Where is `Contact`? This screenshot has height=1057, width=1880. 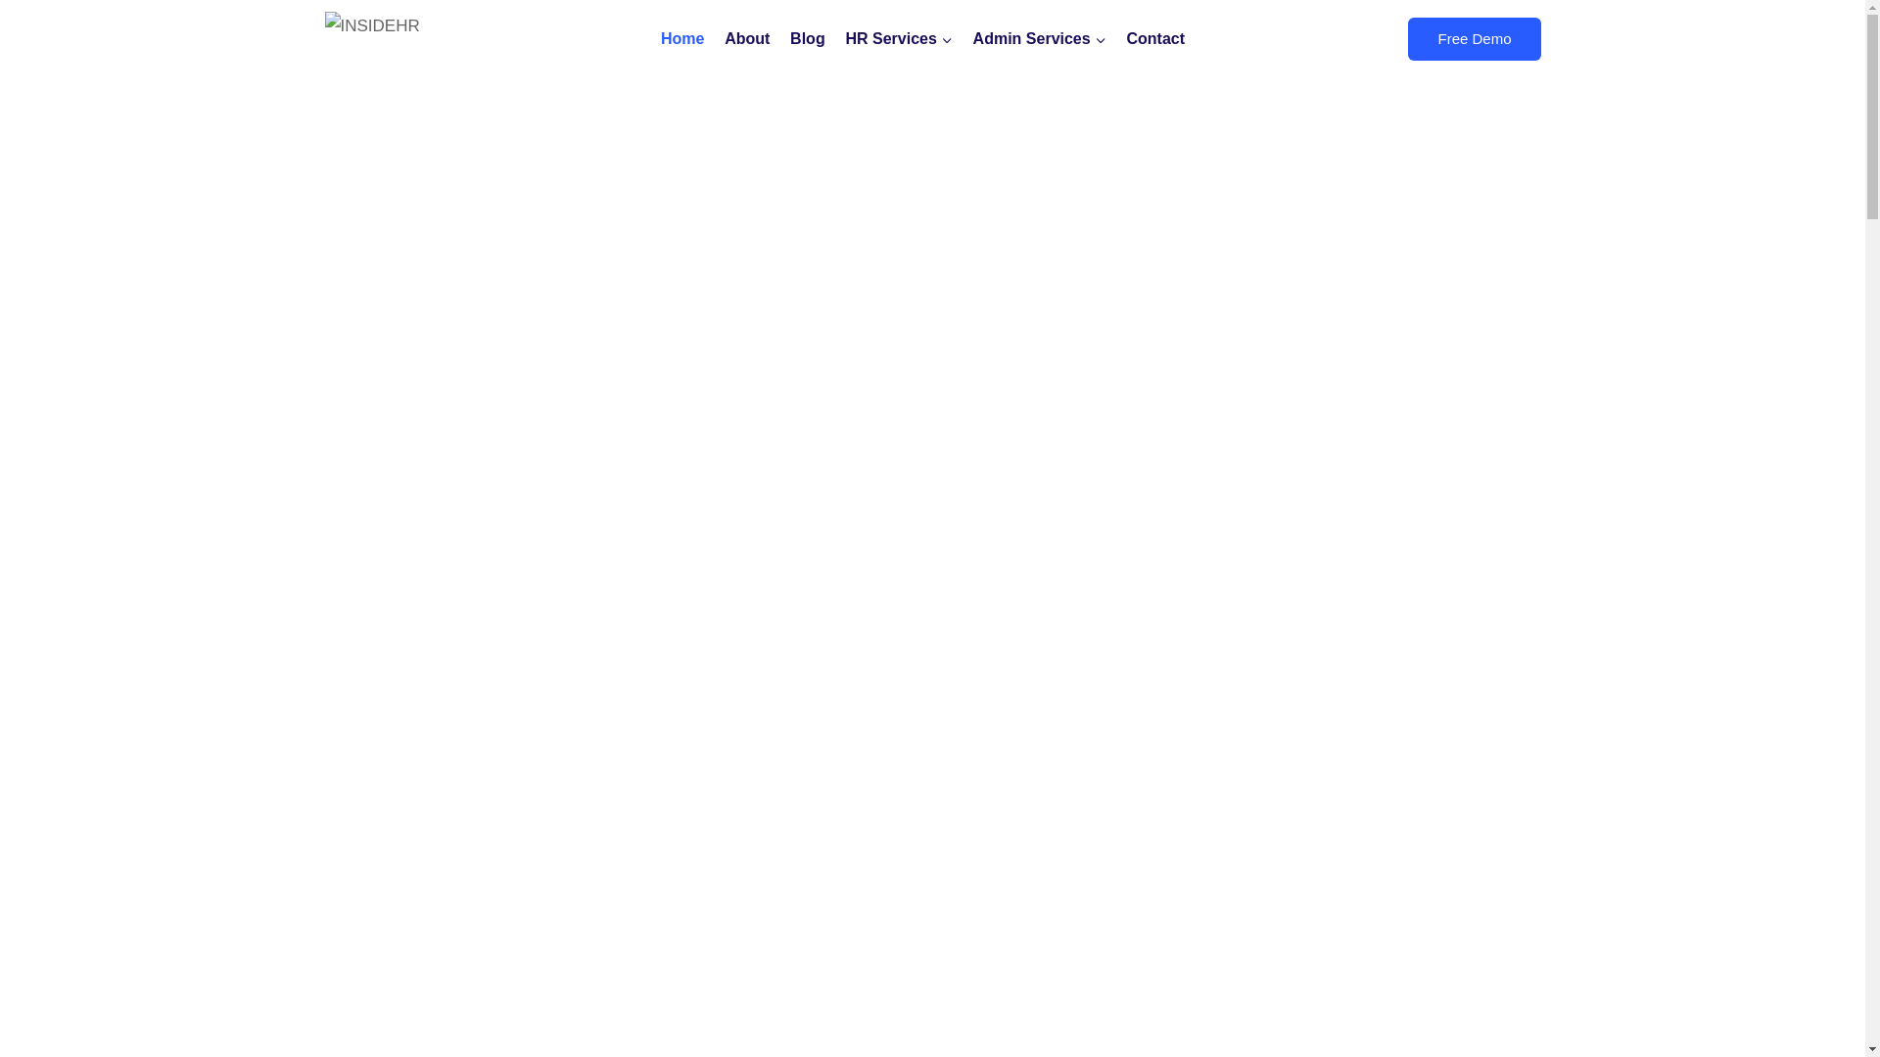
Contact is located at coordinates (1155, 39).